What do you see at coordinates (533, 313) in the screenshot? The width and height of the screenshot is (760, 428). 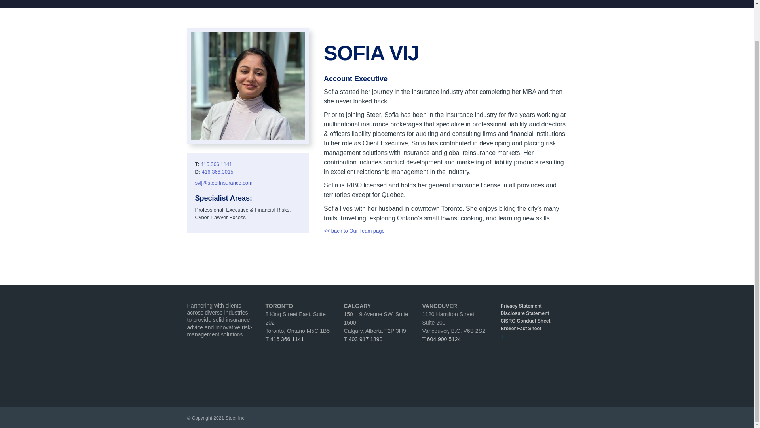 I see `Disclosure Statement` at bounding box center [533, 313].